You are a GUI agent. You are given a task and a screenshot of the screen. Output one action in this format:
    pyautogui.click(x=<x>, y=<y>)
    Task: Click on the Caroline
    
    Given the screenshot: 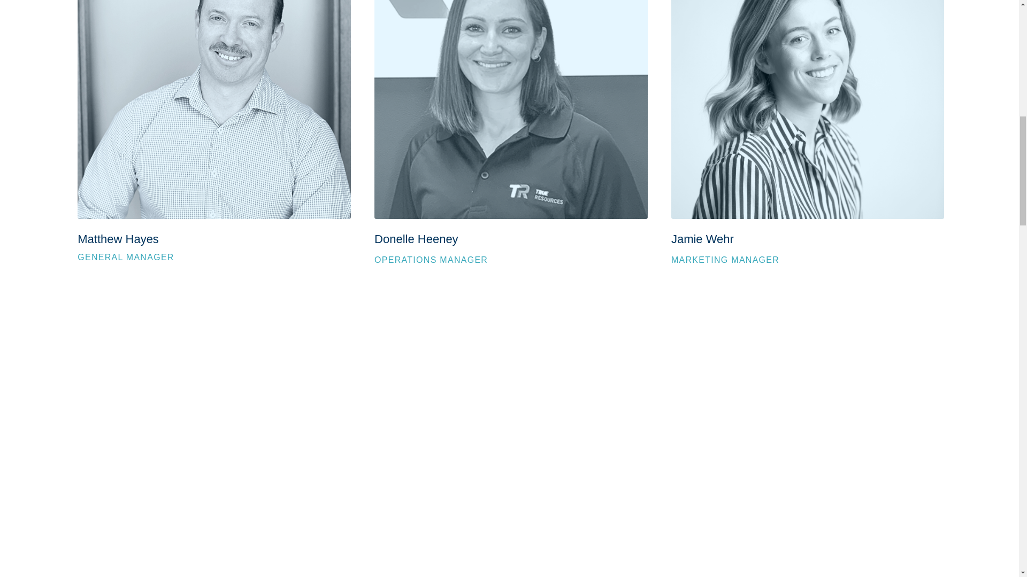 What is the action you would take?
    pyautogui.click(x=510, y=110)
    